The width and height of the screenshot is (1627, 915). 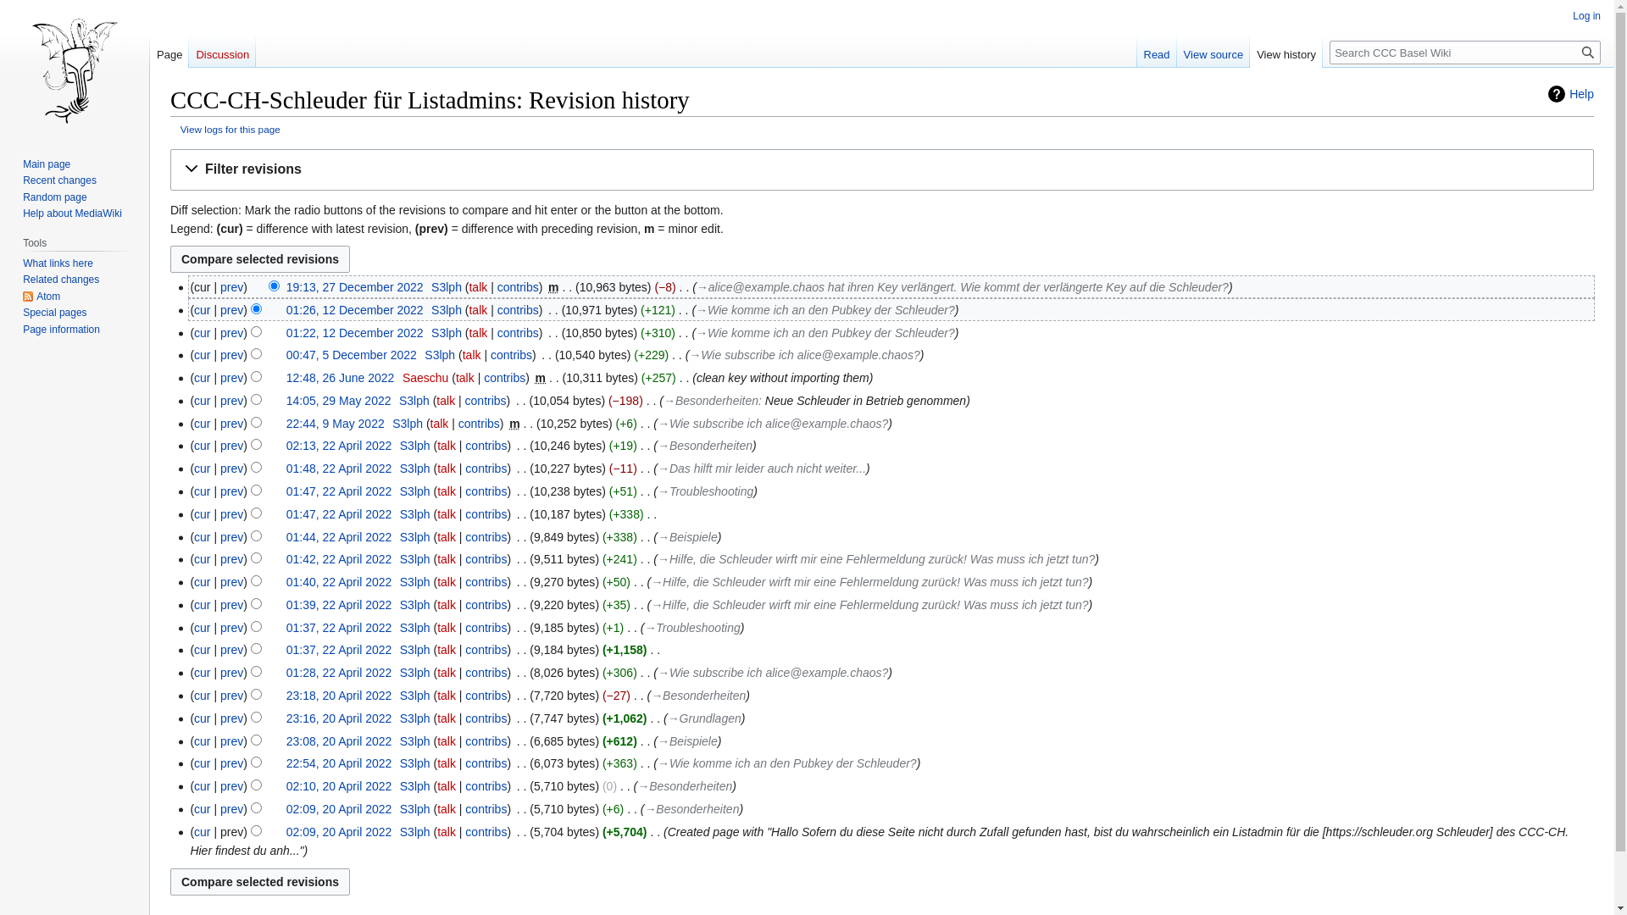 What do you see at coordinates (339, 673) in the screenshot?
I see `01:28, 22 April 2022` at bounding box center [339, 673].